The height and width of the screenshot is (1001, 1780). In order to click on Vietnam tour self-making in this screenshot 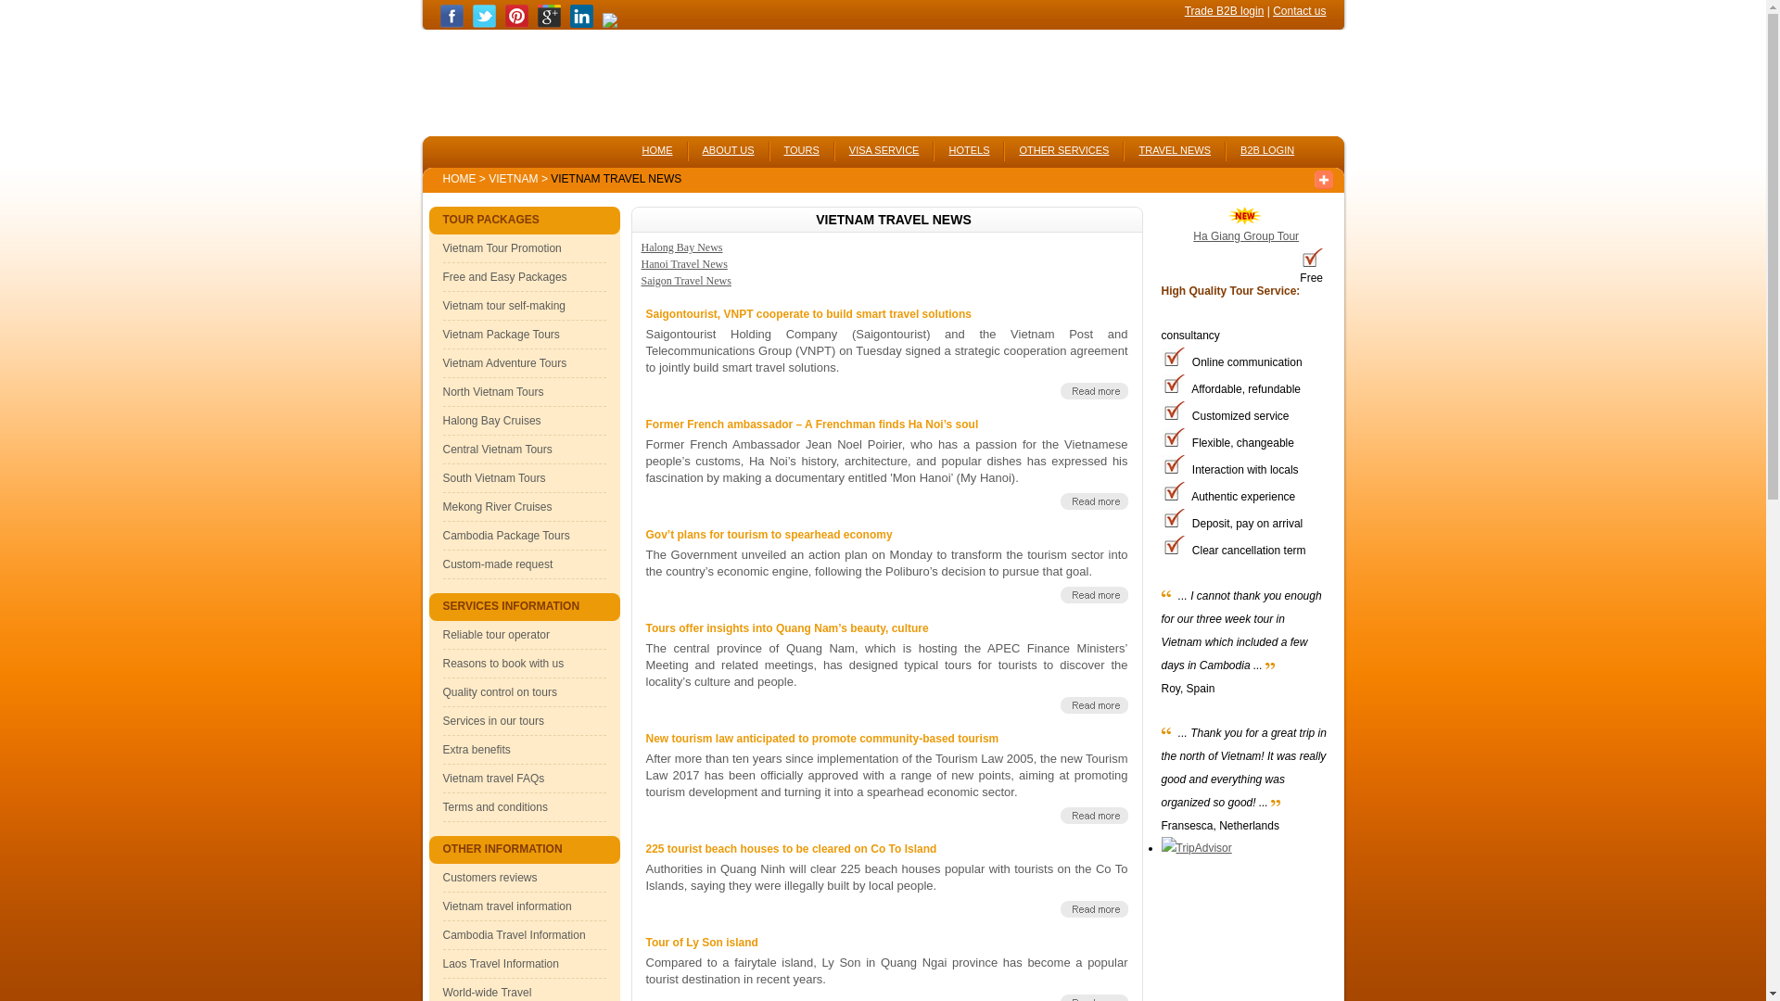, I will do `click(504, 305)`.